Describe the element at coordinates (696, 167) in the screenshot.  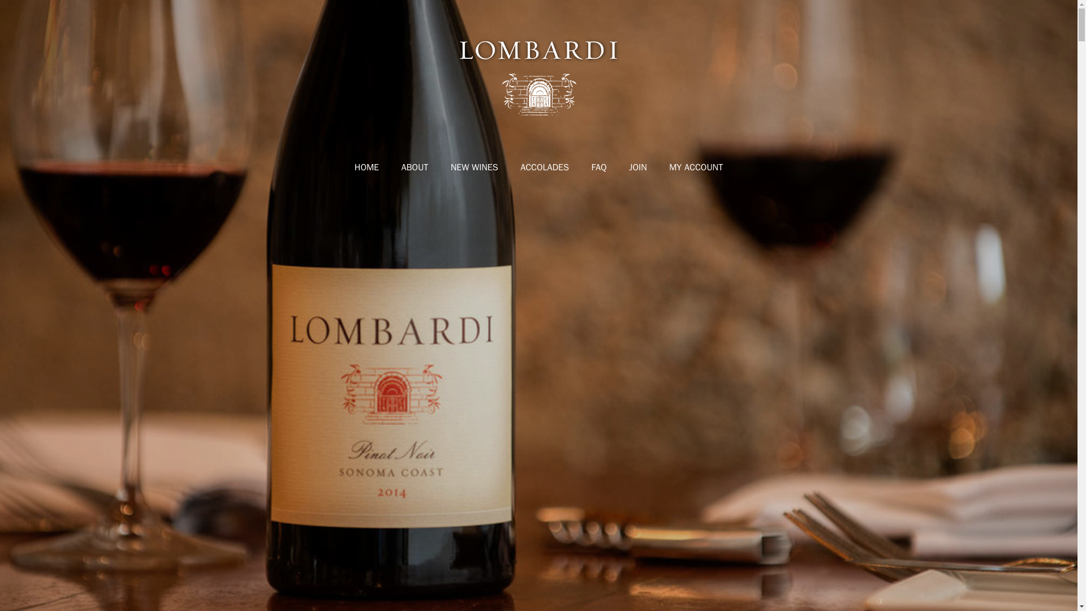
I see `MY ACCOUNT` at that location.